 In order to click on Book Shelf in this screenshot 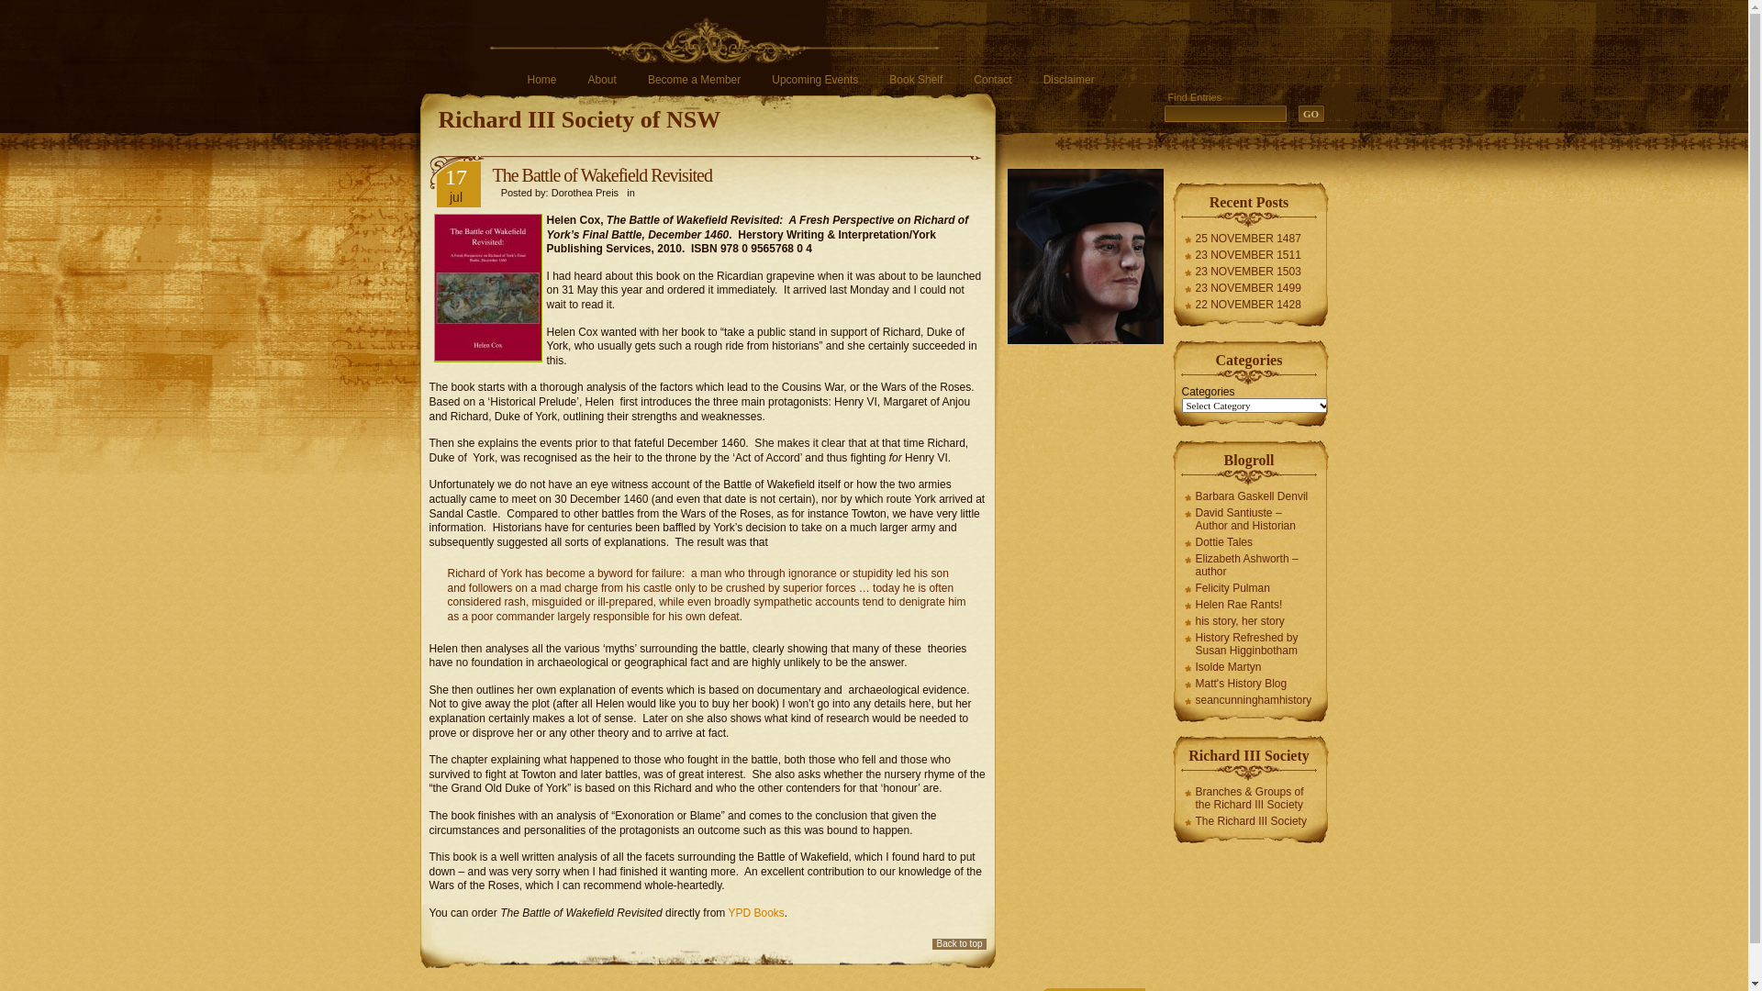, I will do `click(916, 80)`.